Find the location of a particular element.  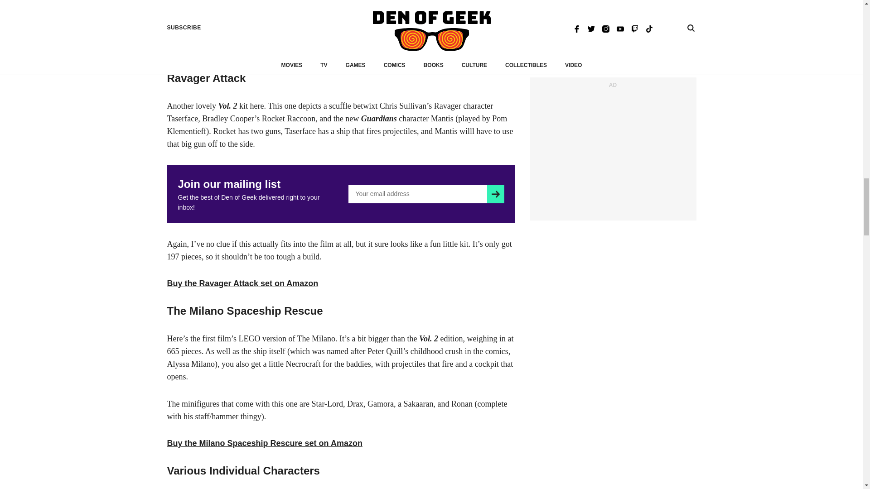

Buy the Starblaster Showdown set on Amazon is located at coordinates (256, 51).